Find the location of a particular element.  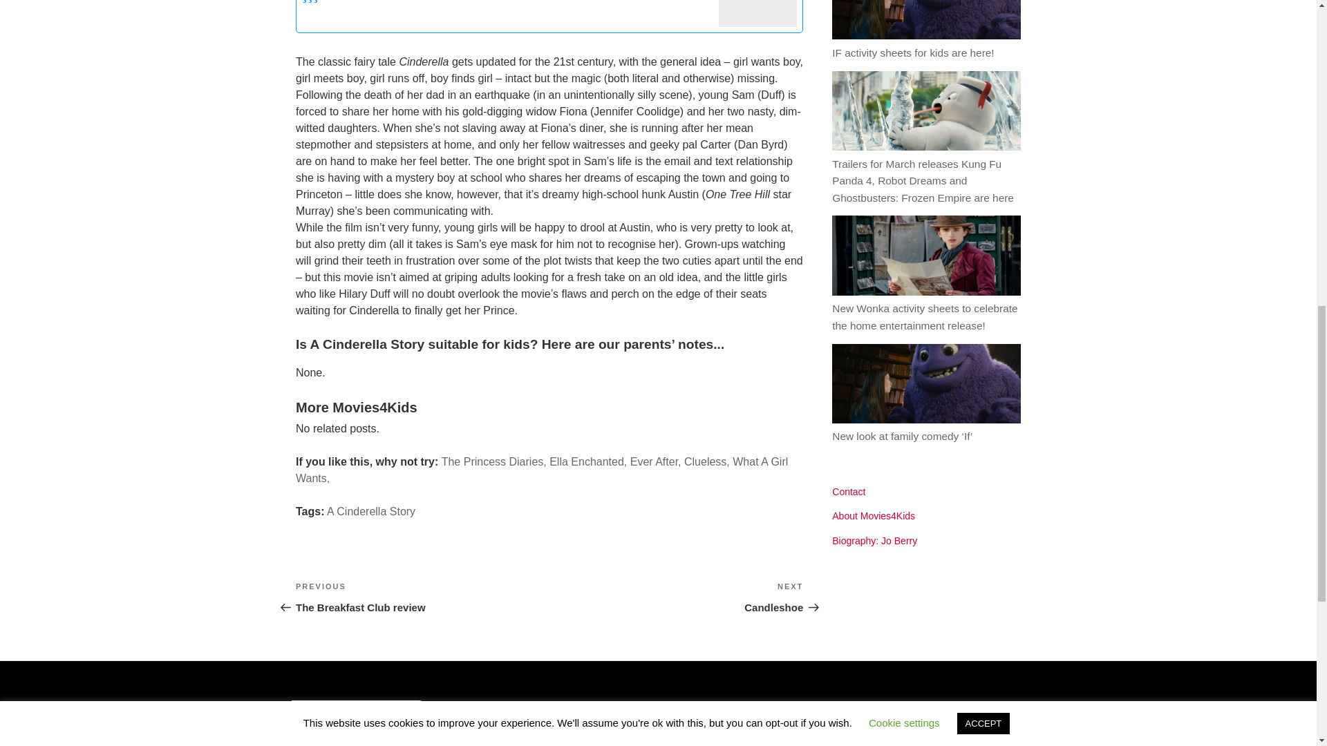

A Cinderella Story is located at coordinates (542, 470).